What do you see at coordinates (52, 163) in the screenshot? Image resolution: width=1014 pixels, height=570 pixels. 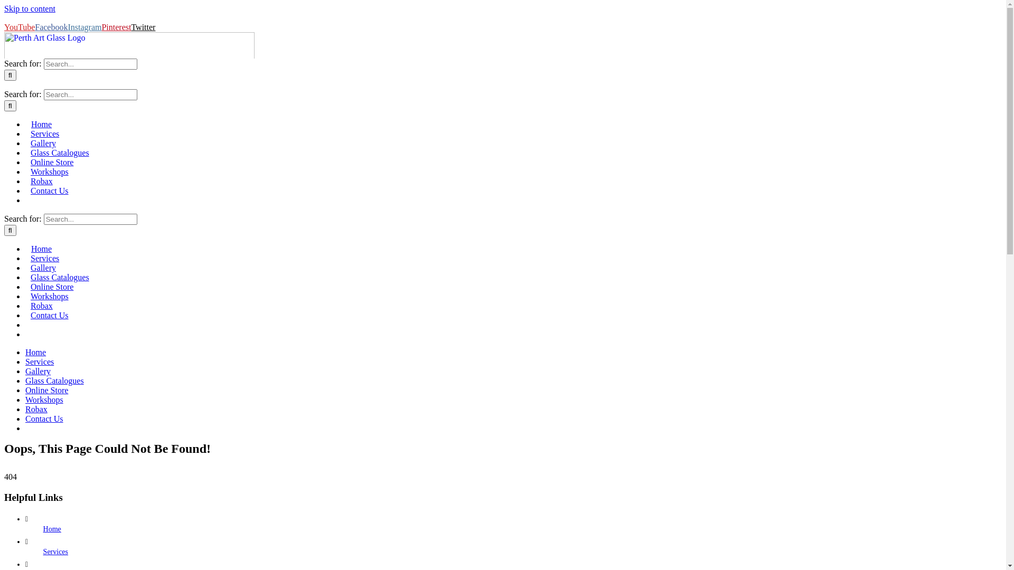 I see `Online Store` at bounding box center [52, 163].